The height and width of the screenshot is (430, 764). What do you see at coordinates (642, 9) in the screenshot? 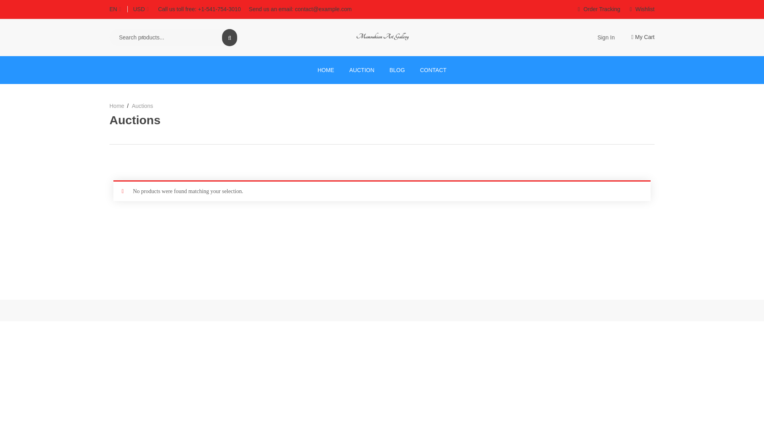
I see `Wishlist` at bounding box center [642, 9].